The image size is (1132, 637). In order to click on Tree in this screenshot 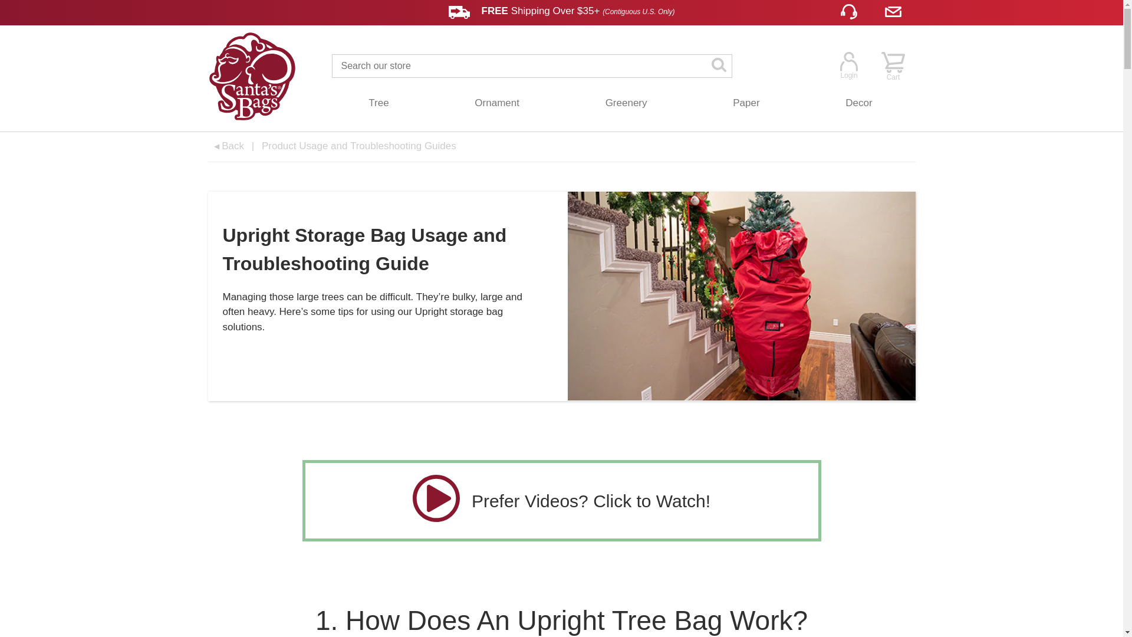, I will do `click(379, 103)`.